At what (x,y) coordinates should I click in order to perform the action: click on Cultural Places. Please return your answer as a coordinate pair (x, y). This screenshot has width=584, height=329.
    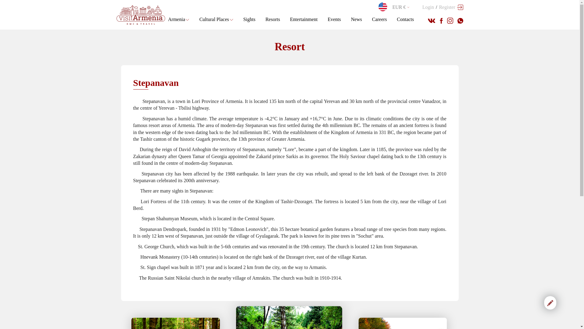
    Looking at the image, I should click on (216, 19).